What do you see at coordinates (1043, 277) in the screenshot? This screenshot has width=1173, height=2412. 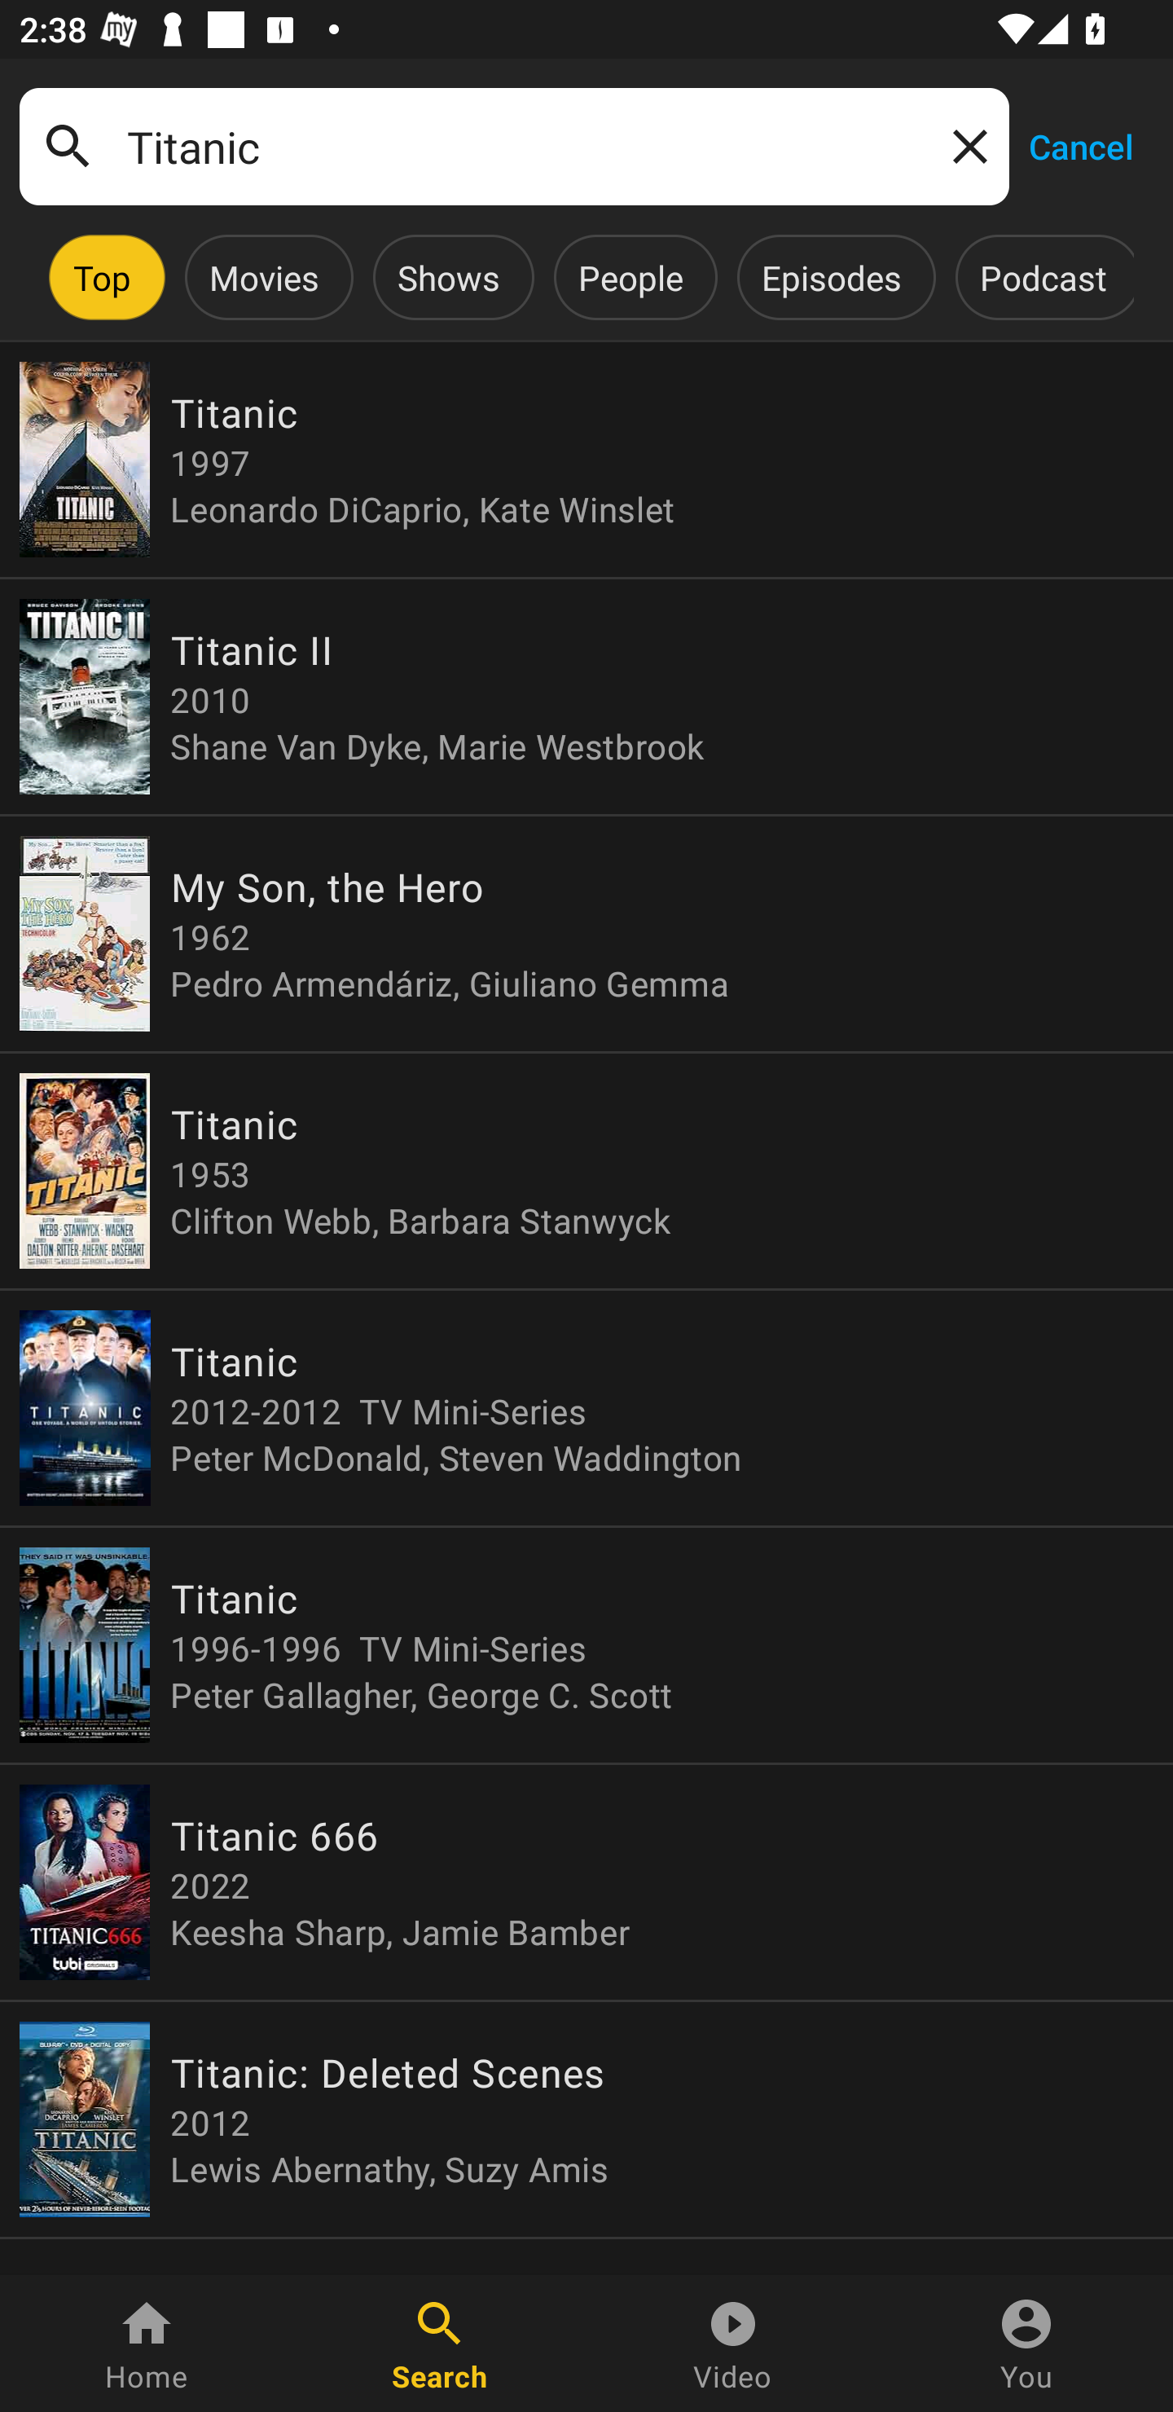 I see `Podcast` at bounding box center [1043, 277].